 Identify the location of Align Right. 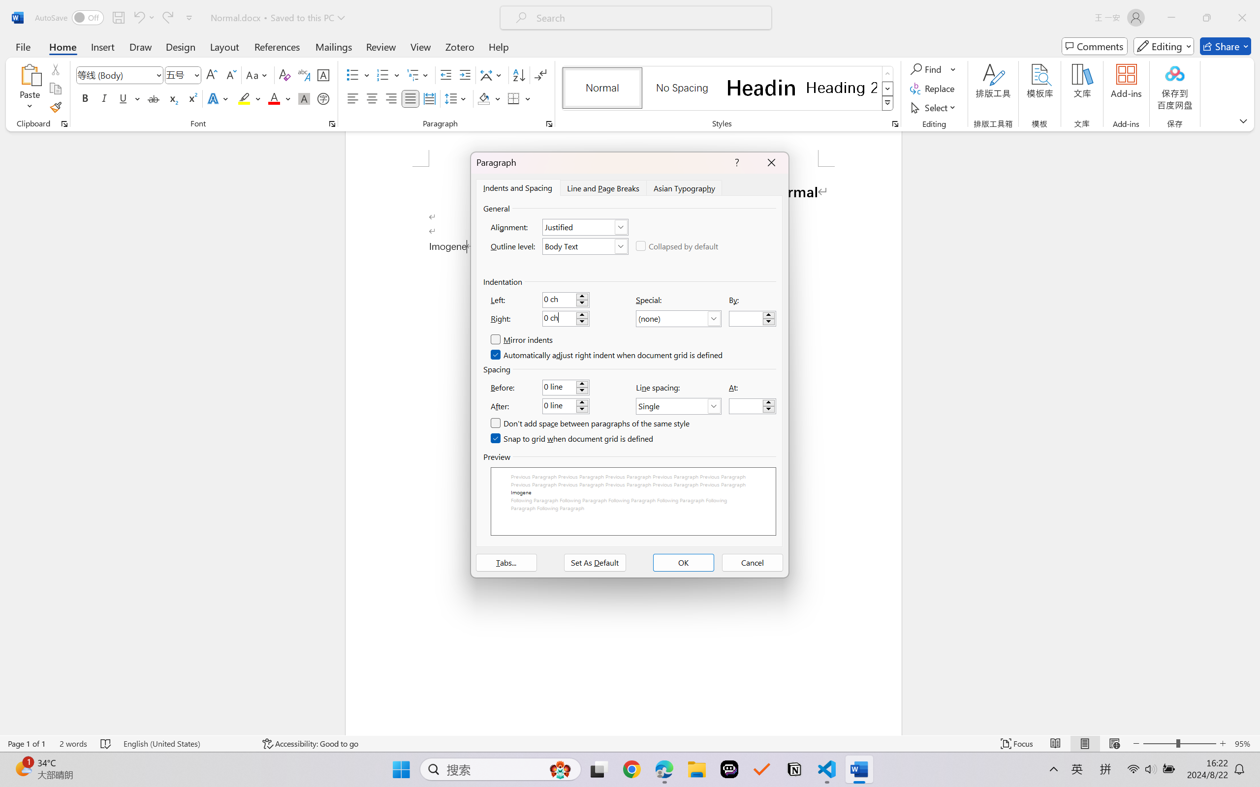
(392, 98).